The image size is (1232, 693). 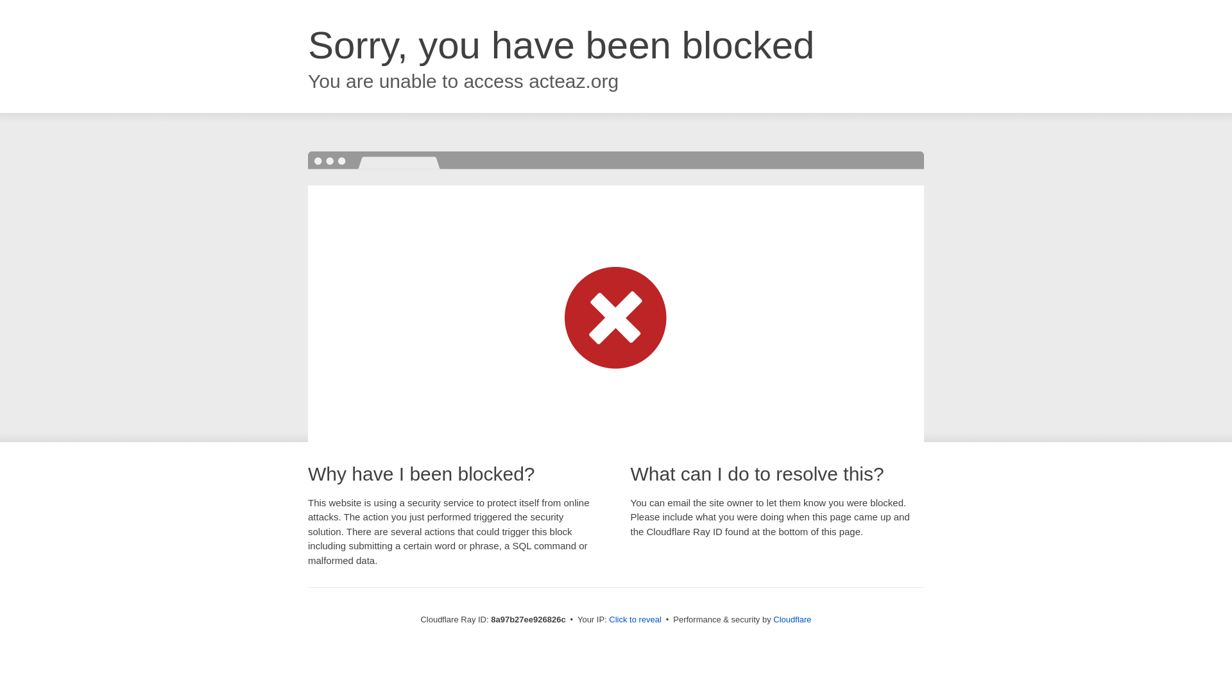 I want to click on Cloudflare, so click(x=792, y=619).